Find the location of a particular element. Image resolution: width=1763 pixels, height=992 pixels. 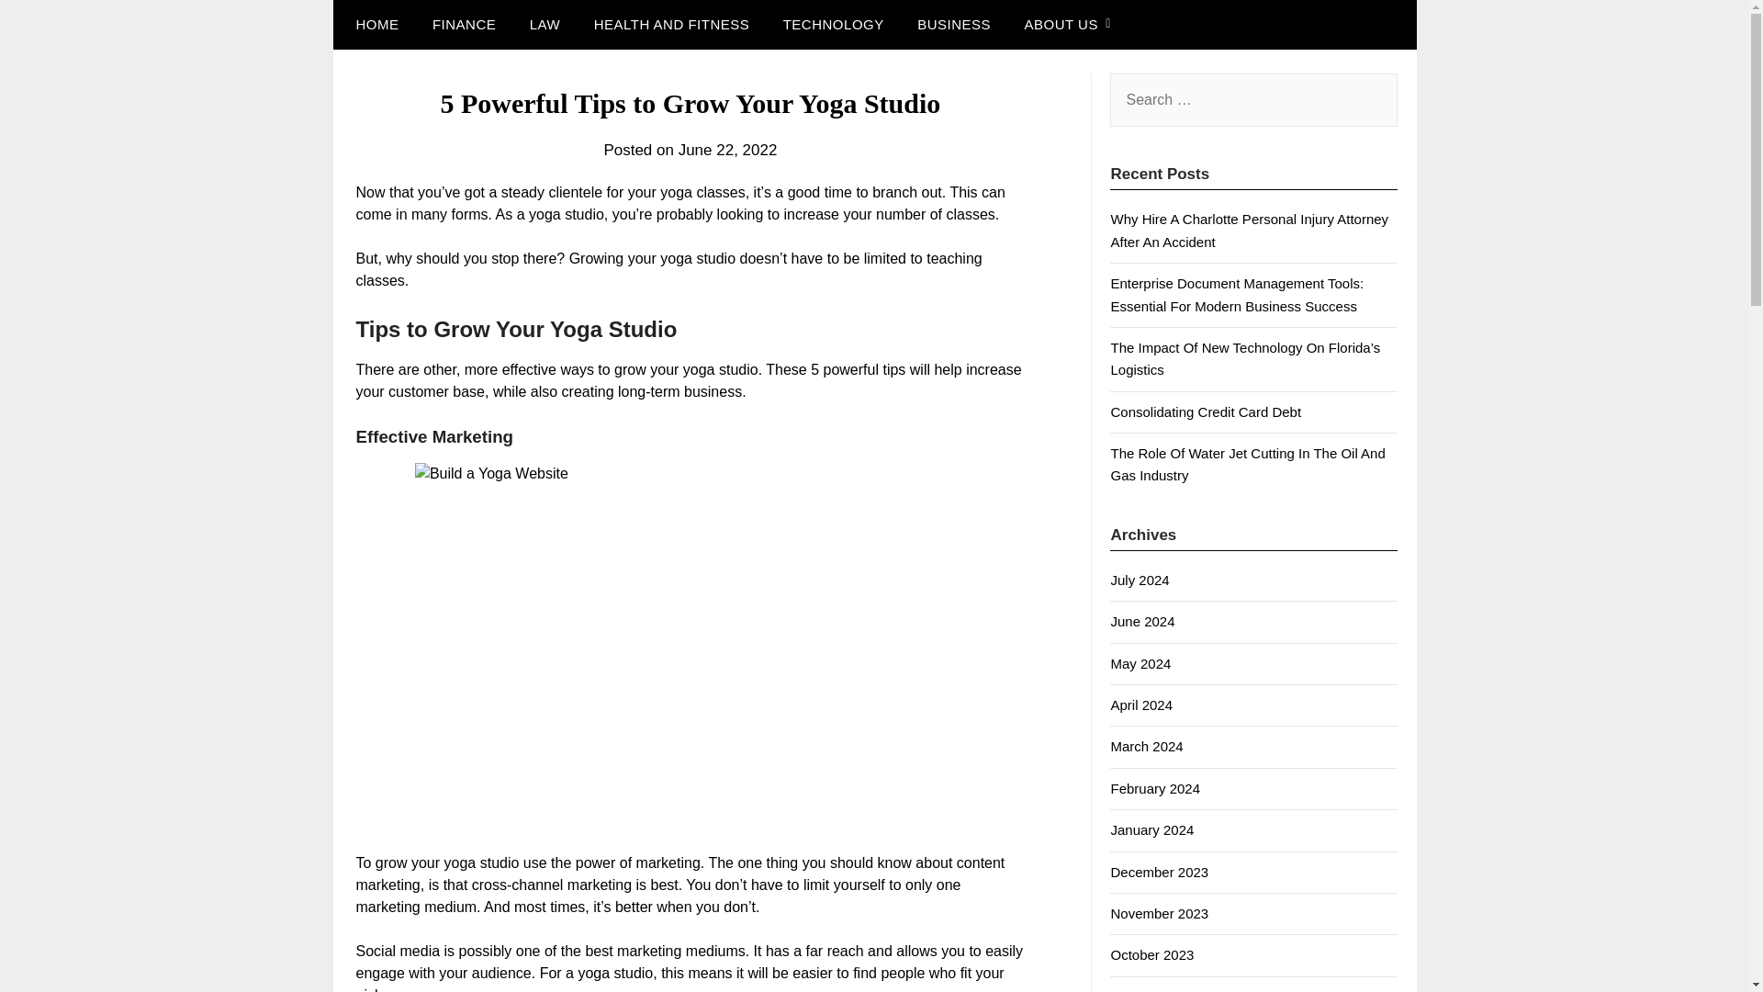

Search is located at coordinates (46, 27).